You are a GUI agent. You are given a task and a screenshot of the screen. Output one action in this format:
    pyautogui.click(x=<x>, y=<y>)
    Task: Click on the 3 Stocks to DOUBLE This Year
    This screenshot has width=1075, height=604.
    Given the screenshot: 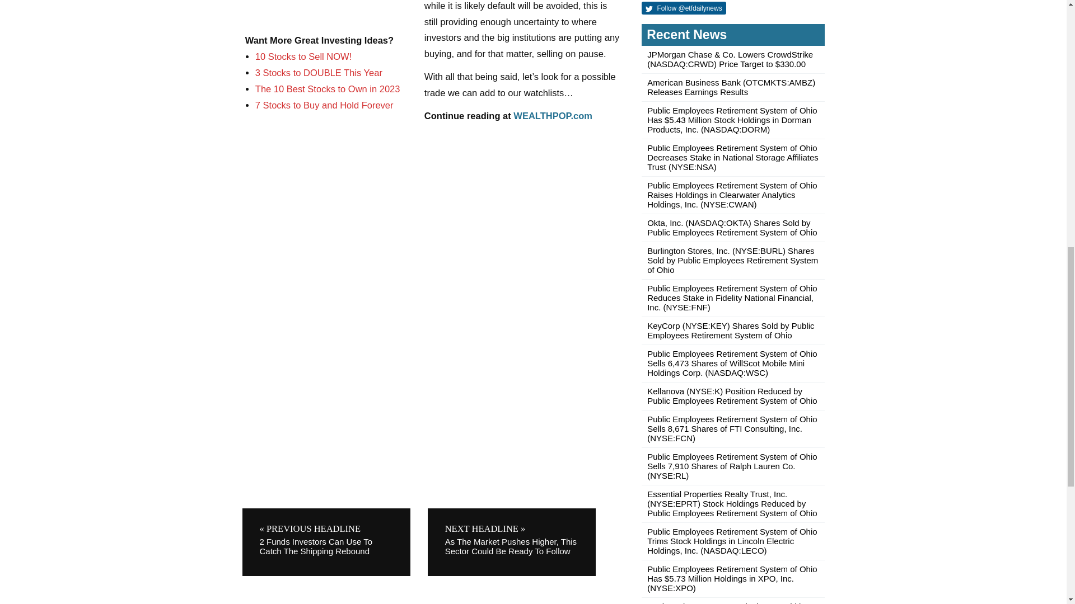 What is the action you would take?
    pyautogui.click(x=319, y=73)
    